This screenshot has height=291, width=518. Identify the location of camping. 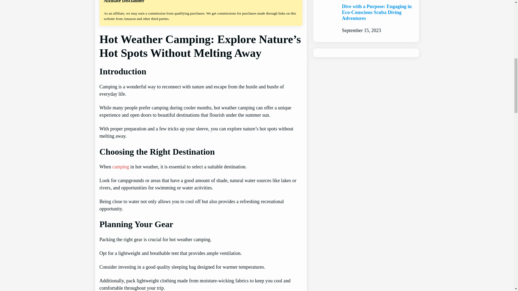
(121, 167).